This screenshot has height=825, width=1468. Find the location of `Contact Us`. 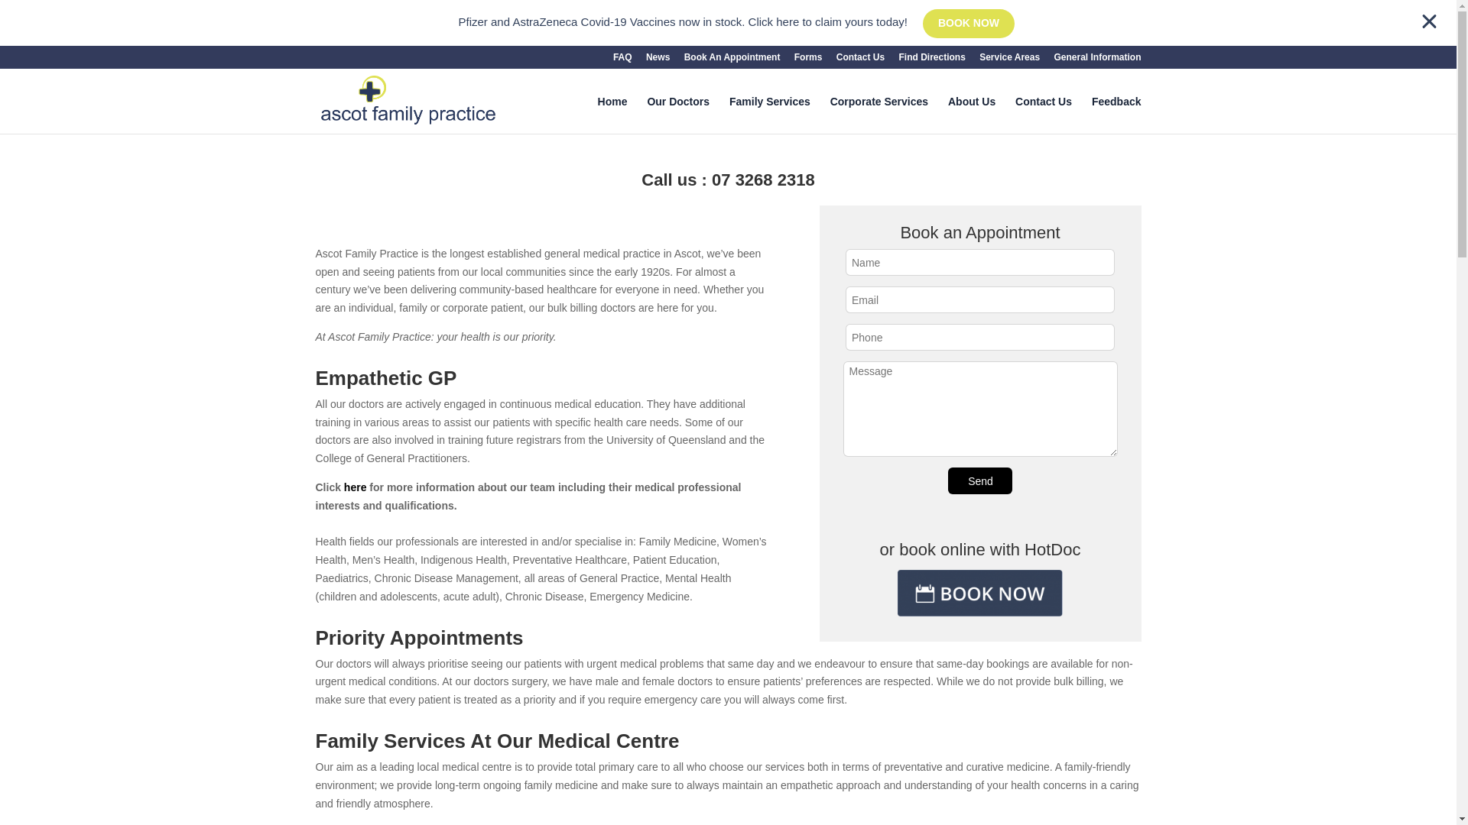

Contact Us is located at coordinates (861, 60).